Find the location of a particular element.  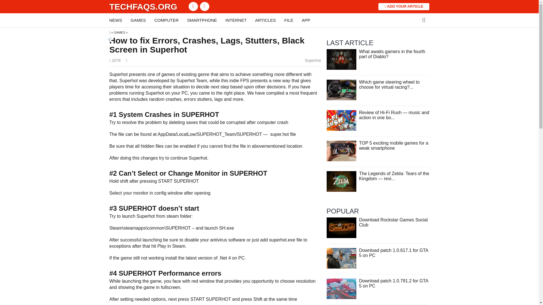

NEWS is located at coordinates (115, 20).